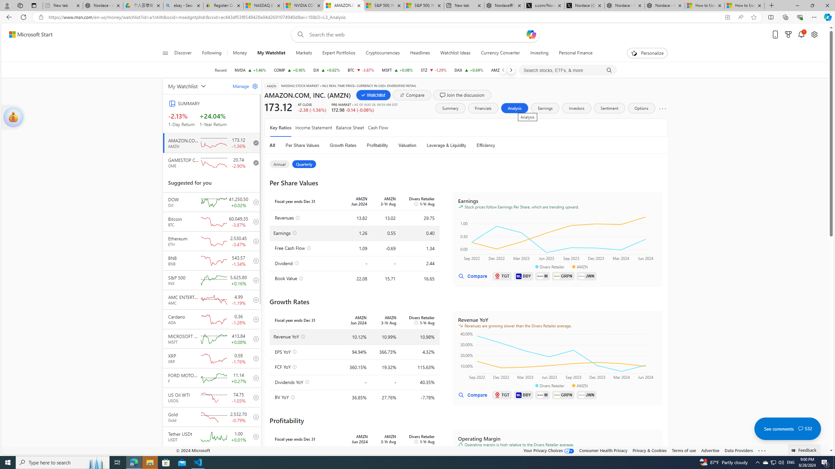  Describe the element at coordinates (762, 450) in the screenshot. I see `Class: oneFooter_seeMore-DS-EntryPoint1-1` at that location.